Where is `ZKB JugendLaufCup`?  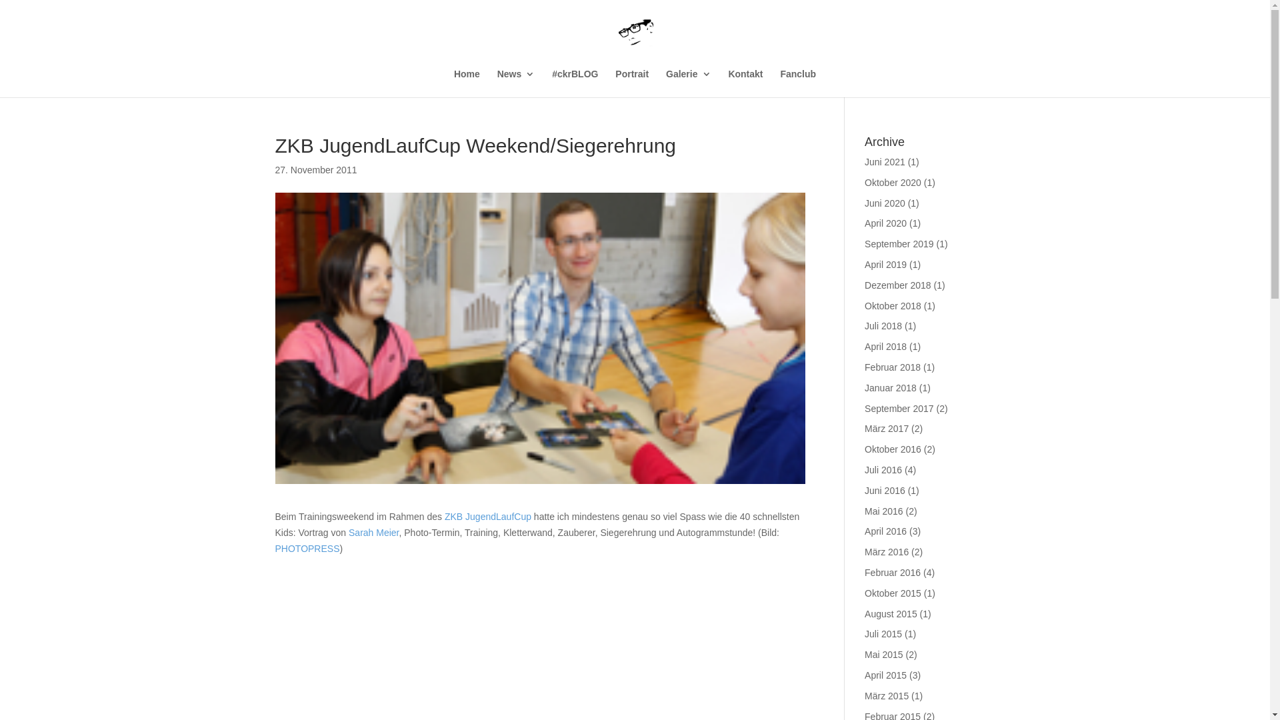 ZKB JugendLaufCup is located at coordinates (488, 517).